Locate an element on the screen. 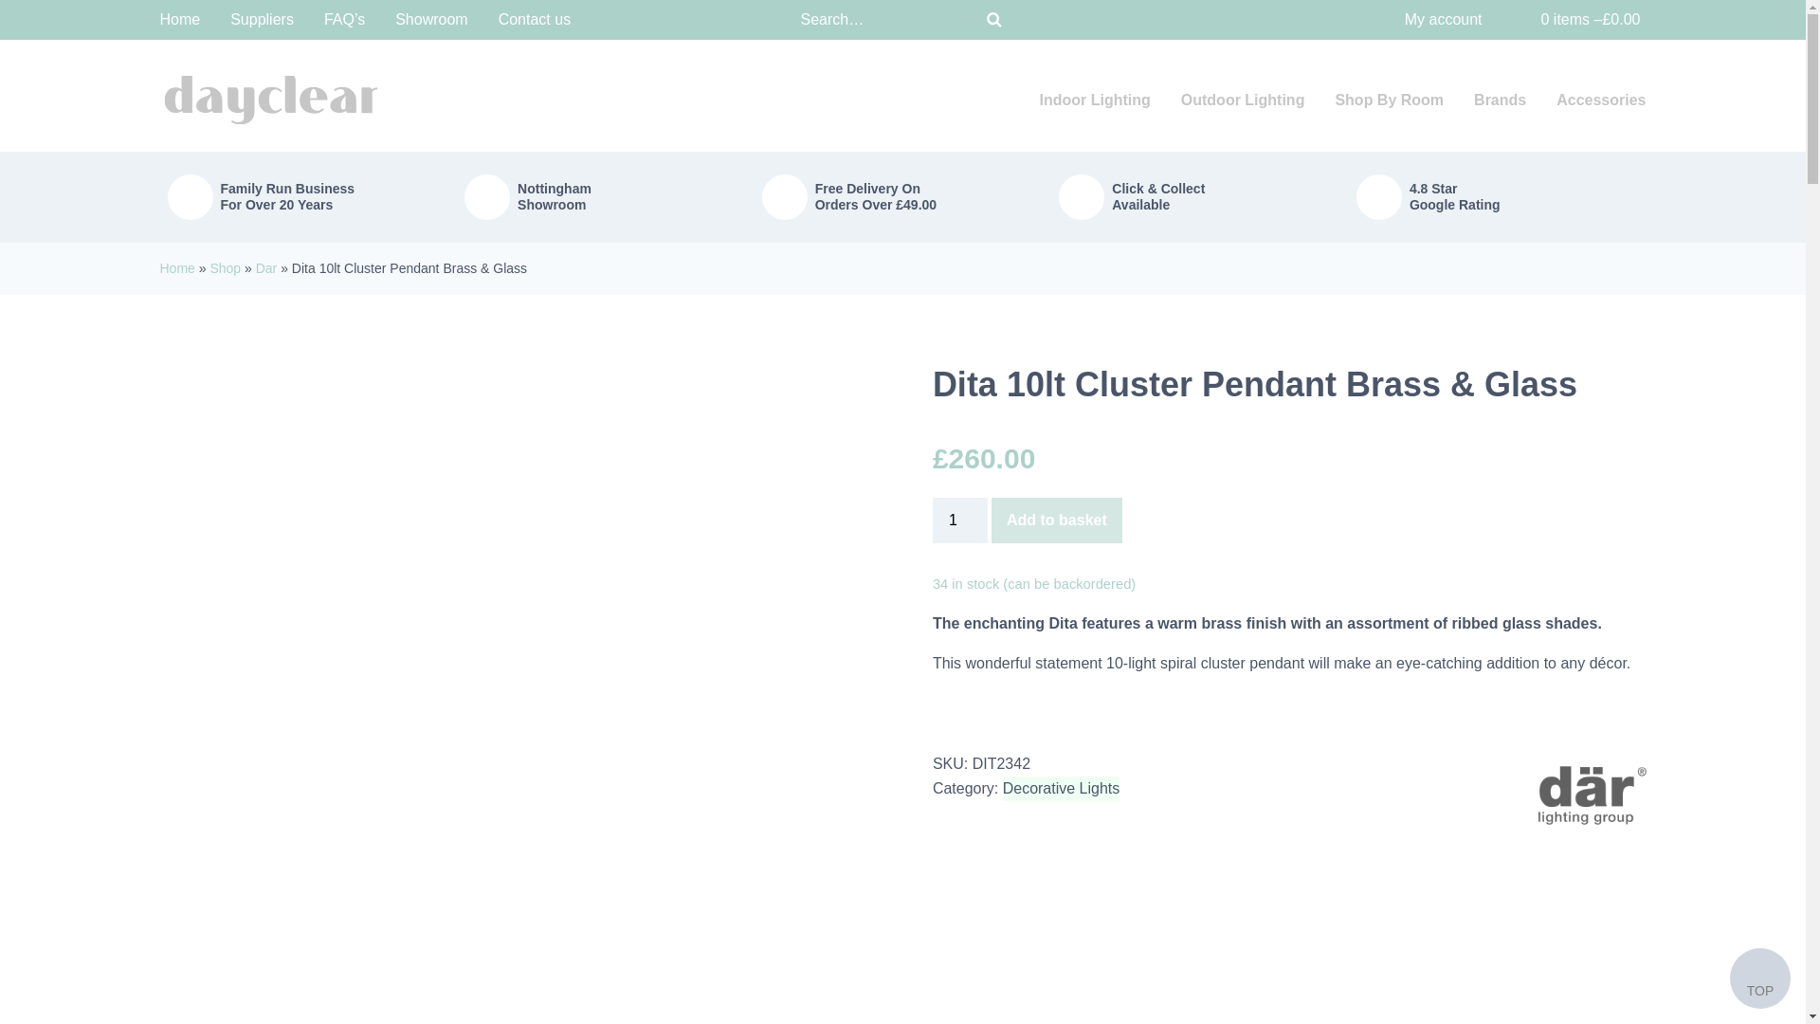 This screenshot has width=1820, height=1024. Accessories is located at coordinates (1600, 101).